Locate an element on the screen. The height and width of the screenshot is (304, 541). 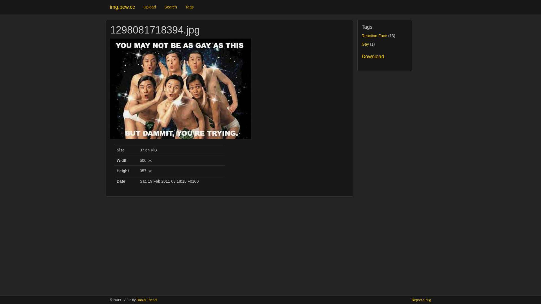
Report a bug is located at coordinates (422, 300).